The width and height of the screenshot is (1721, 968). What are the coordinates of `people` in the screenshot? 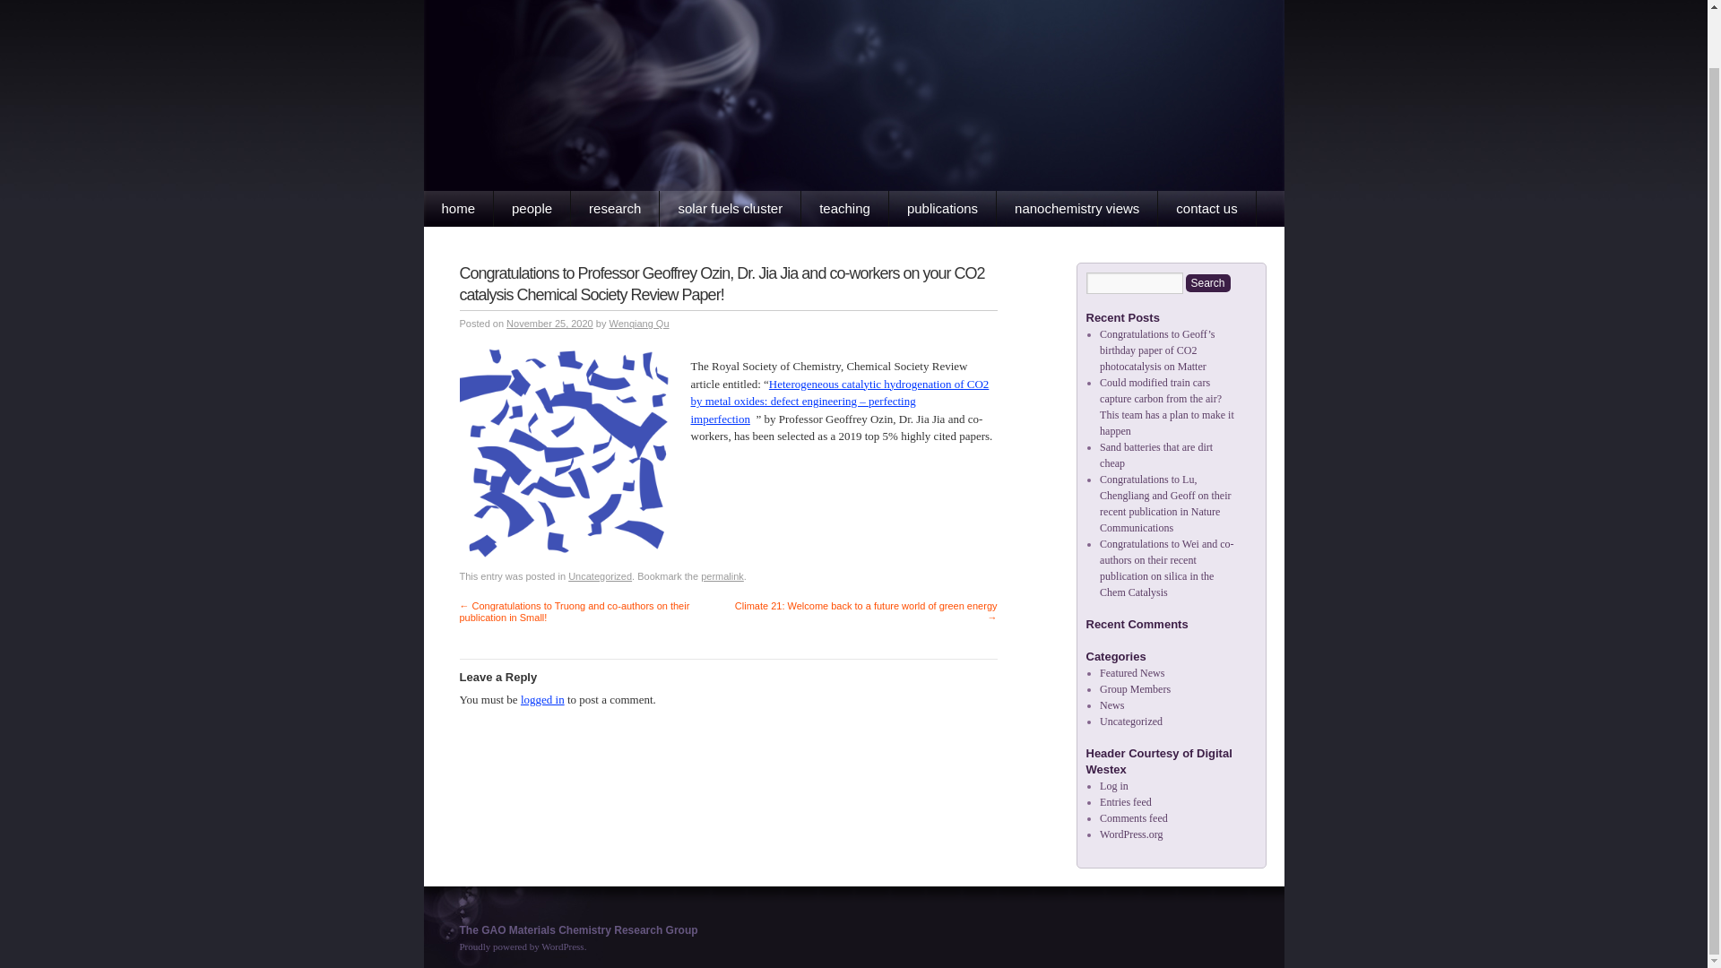 It's located at (532, 208).